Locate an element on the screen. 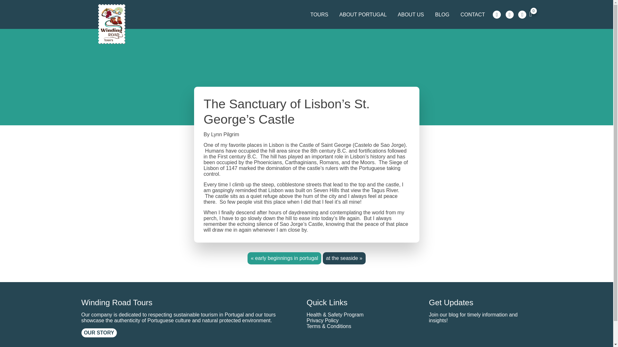 The width and height of the screenshot is (618, 347). CONTACT is located at coordinates (473, 15).